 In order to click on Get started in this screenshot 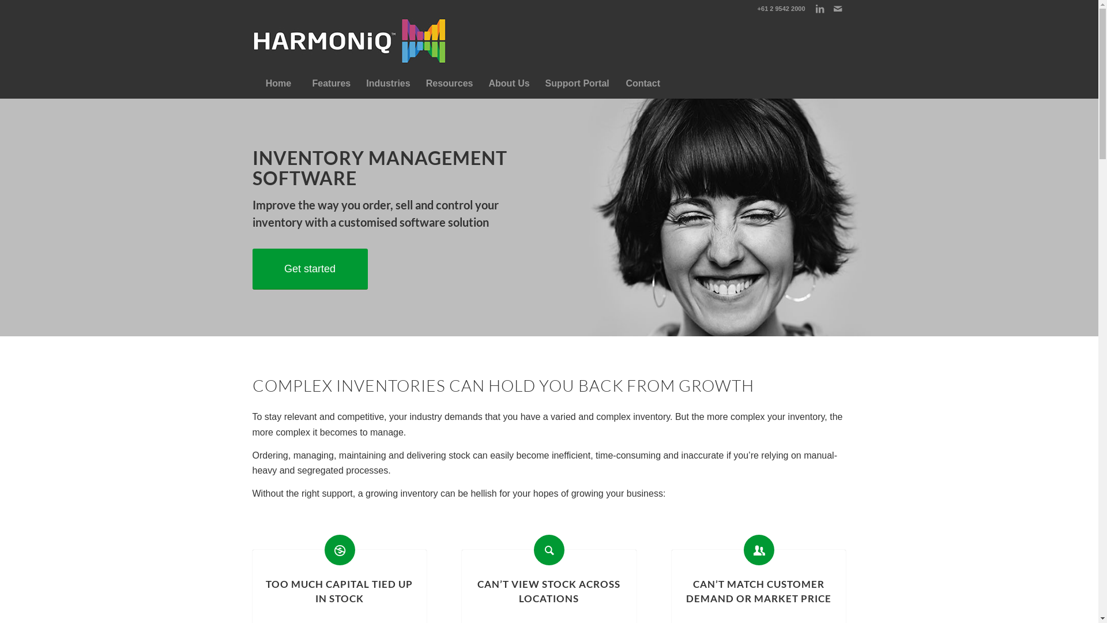, I will do `click(310, 269)`.